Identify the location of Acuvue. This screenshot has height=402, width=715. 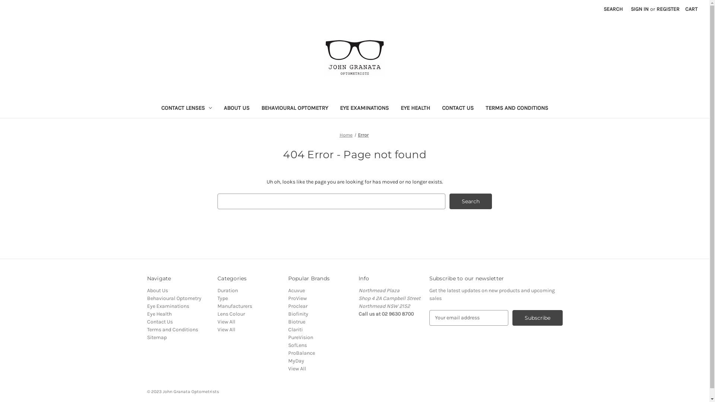
(296, 290).